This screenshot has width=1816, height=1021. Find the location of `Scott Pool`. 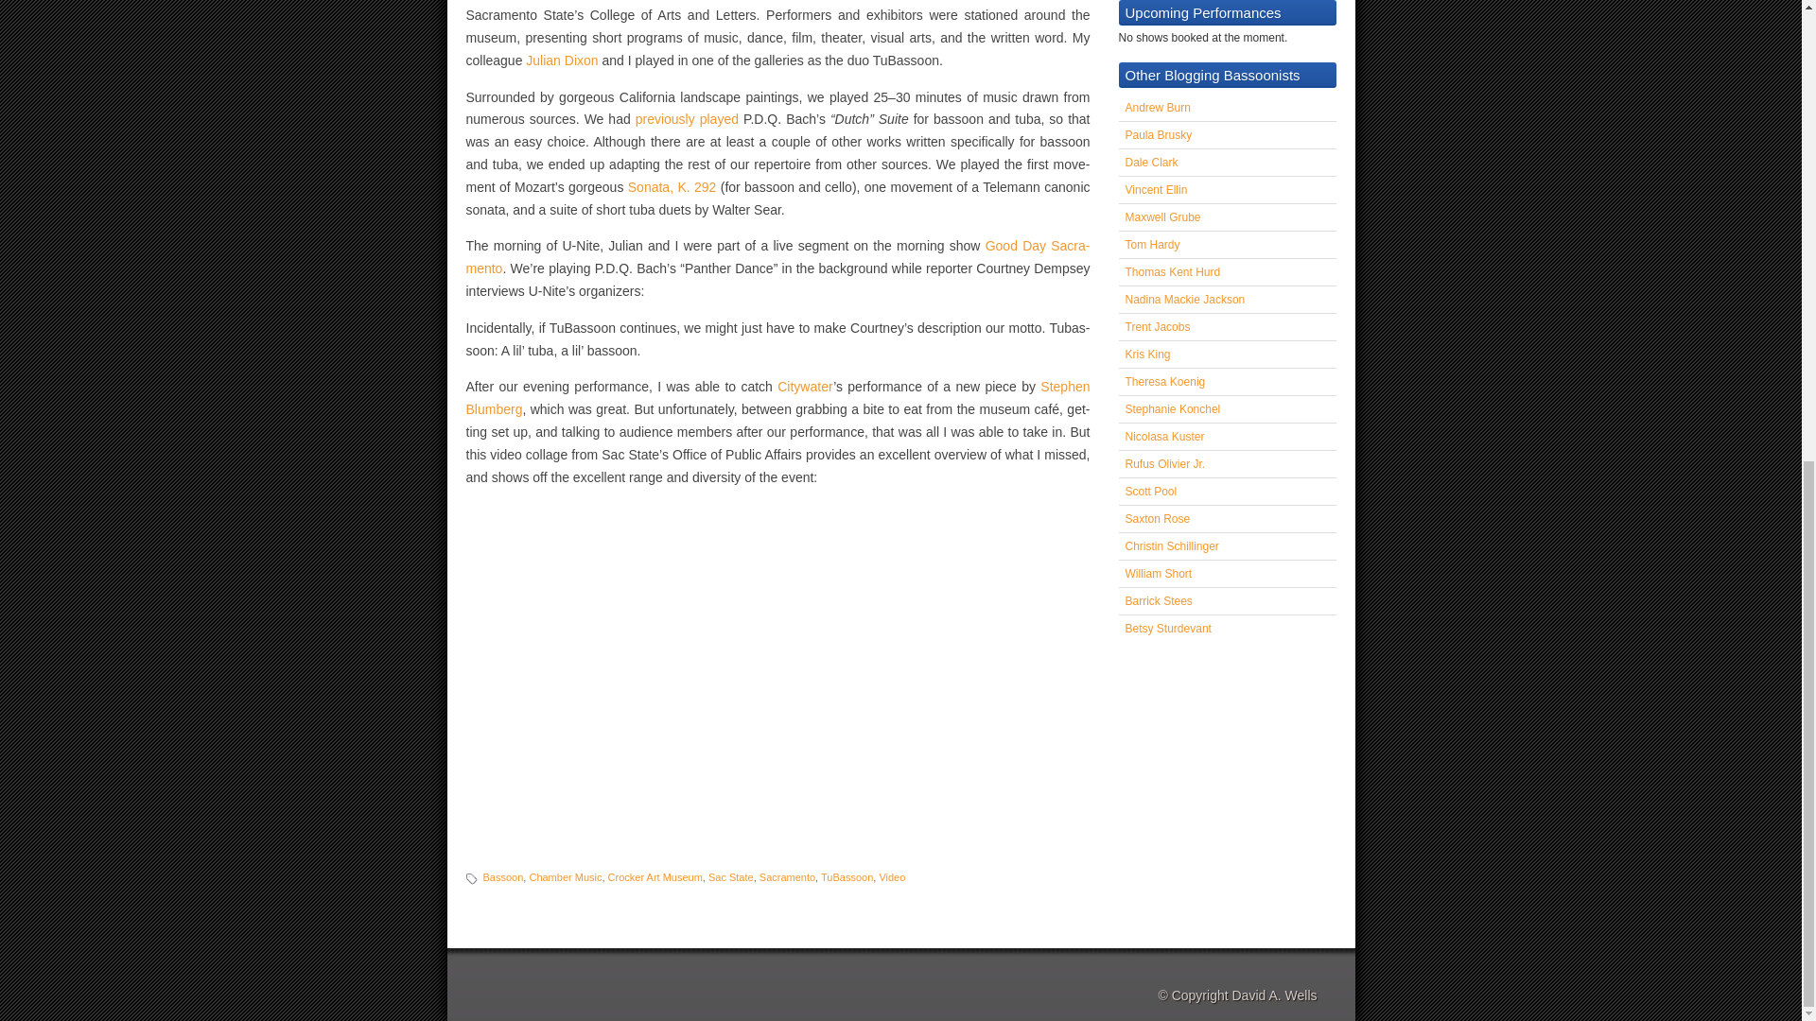

Scott Pool is located at coordinates (1151, 492).